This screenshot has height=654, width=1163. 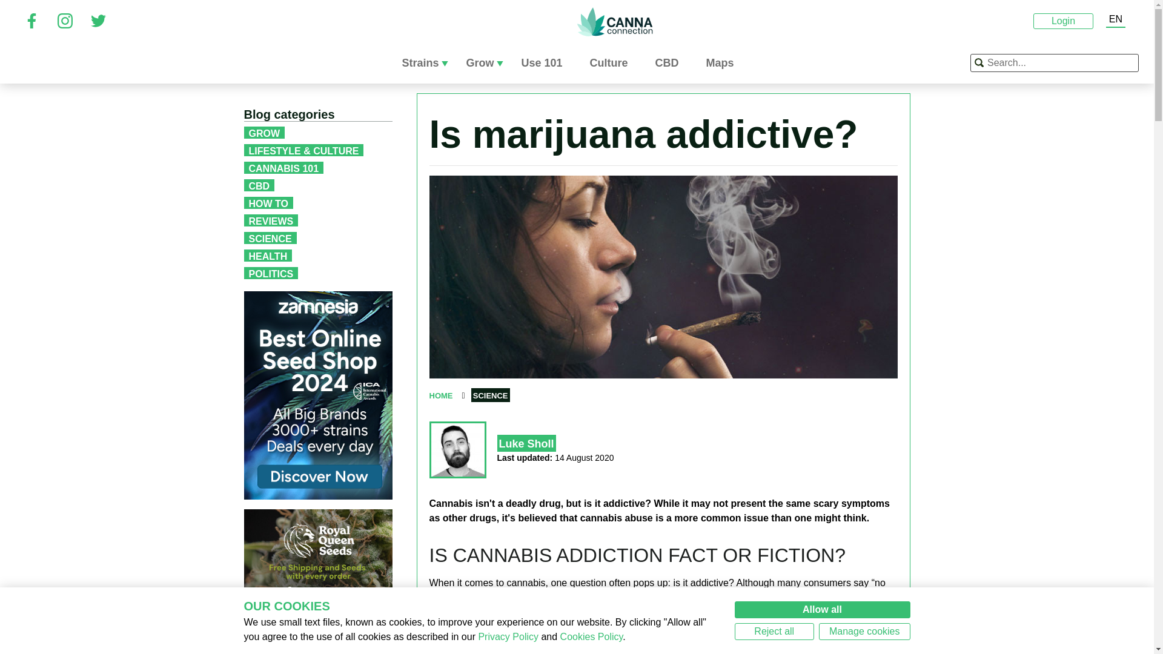 What do you see at coordinates (724, 63) in the screenshot?
I see `Maps` at bounding box center [724, 63].